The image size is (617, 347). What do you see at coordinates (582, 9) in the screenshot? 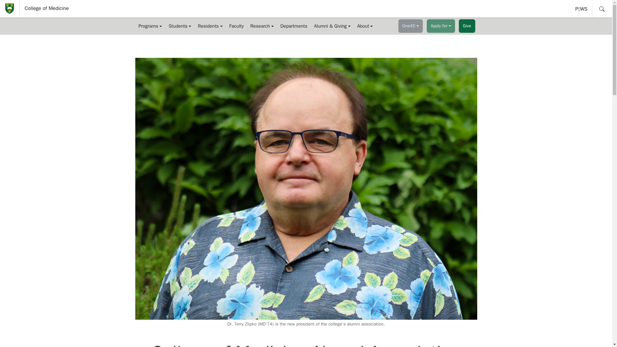
I see `Students` at bounding box center [582, 9].